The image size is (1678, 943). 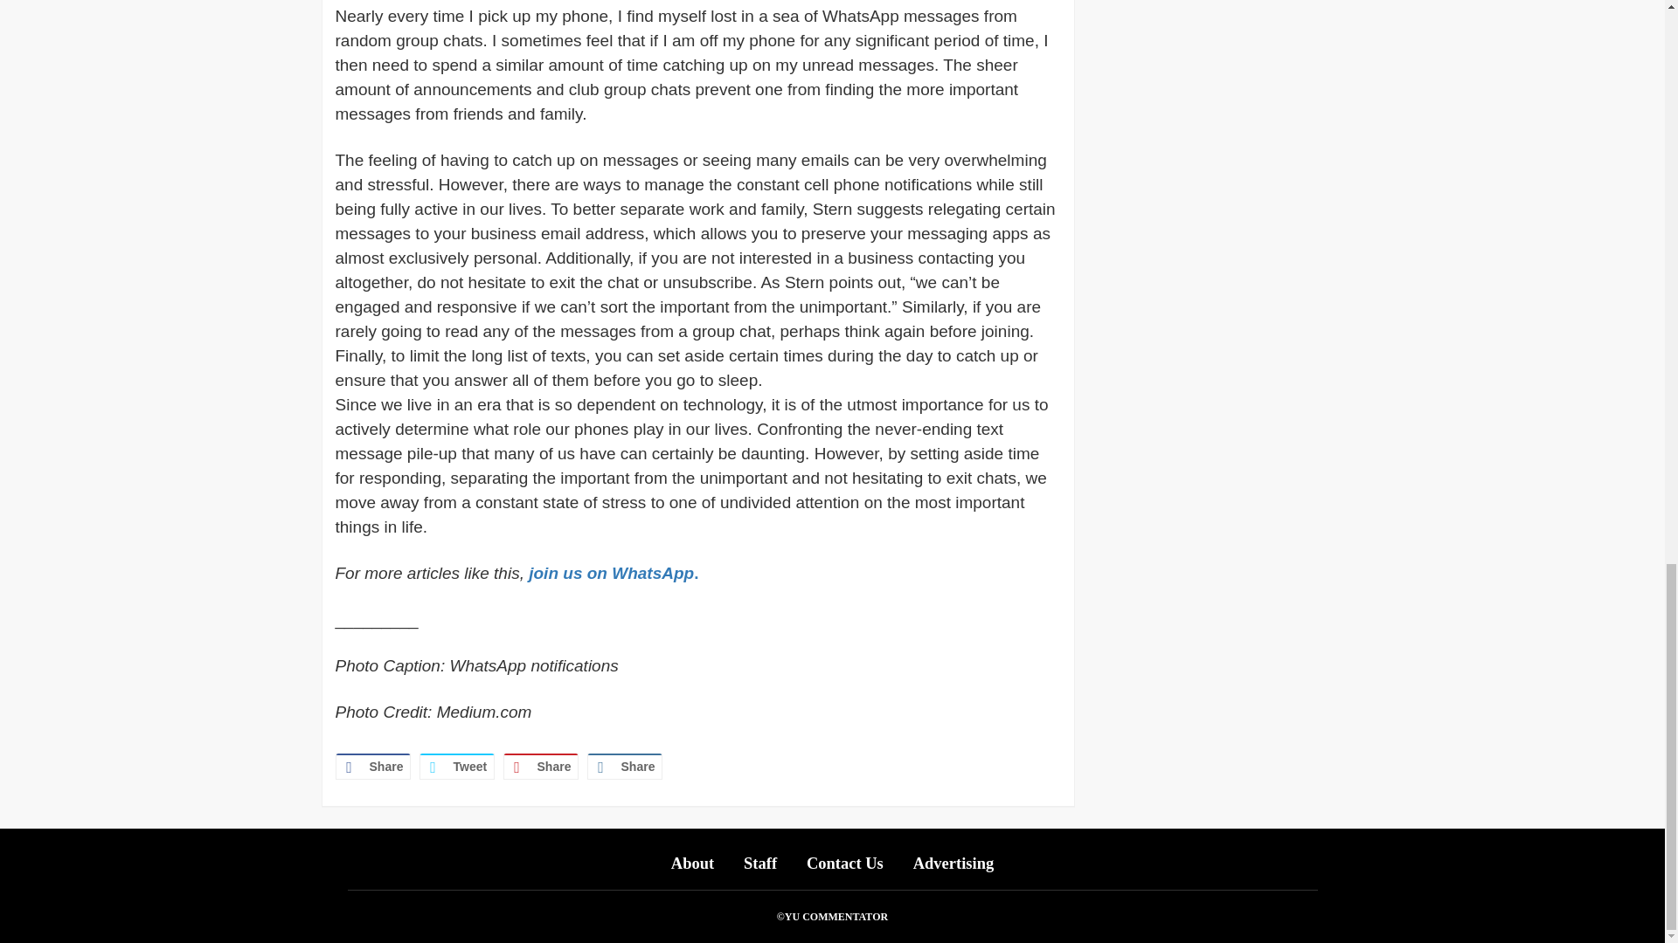 I want to click on Share on Pinterest, so click(x=541, y=767).